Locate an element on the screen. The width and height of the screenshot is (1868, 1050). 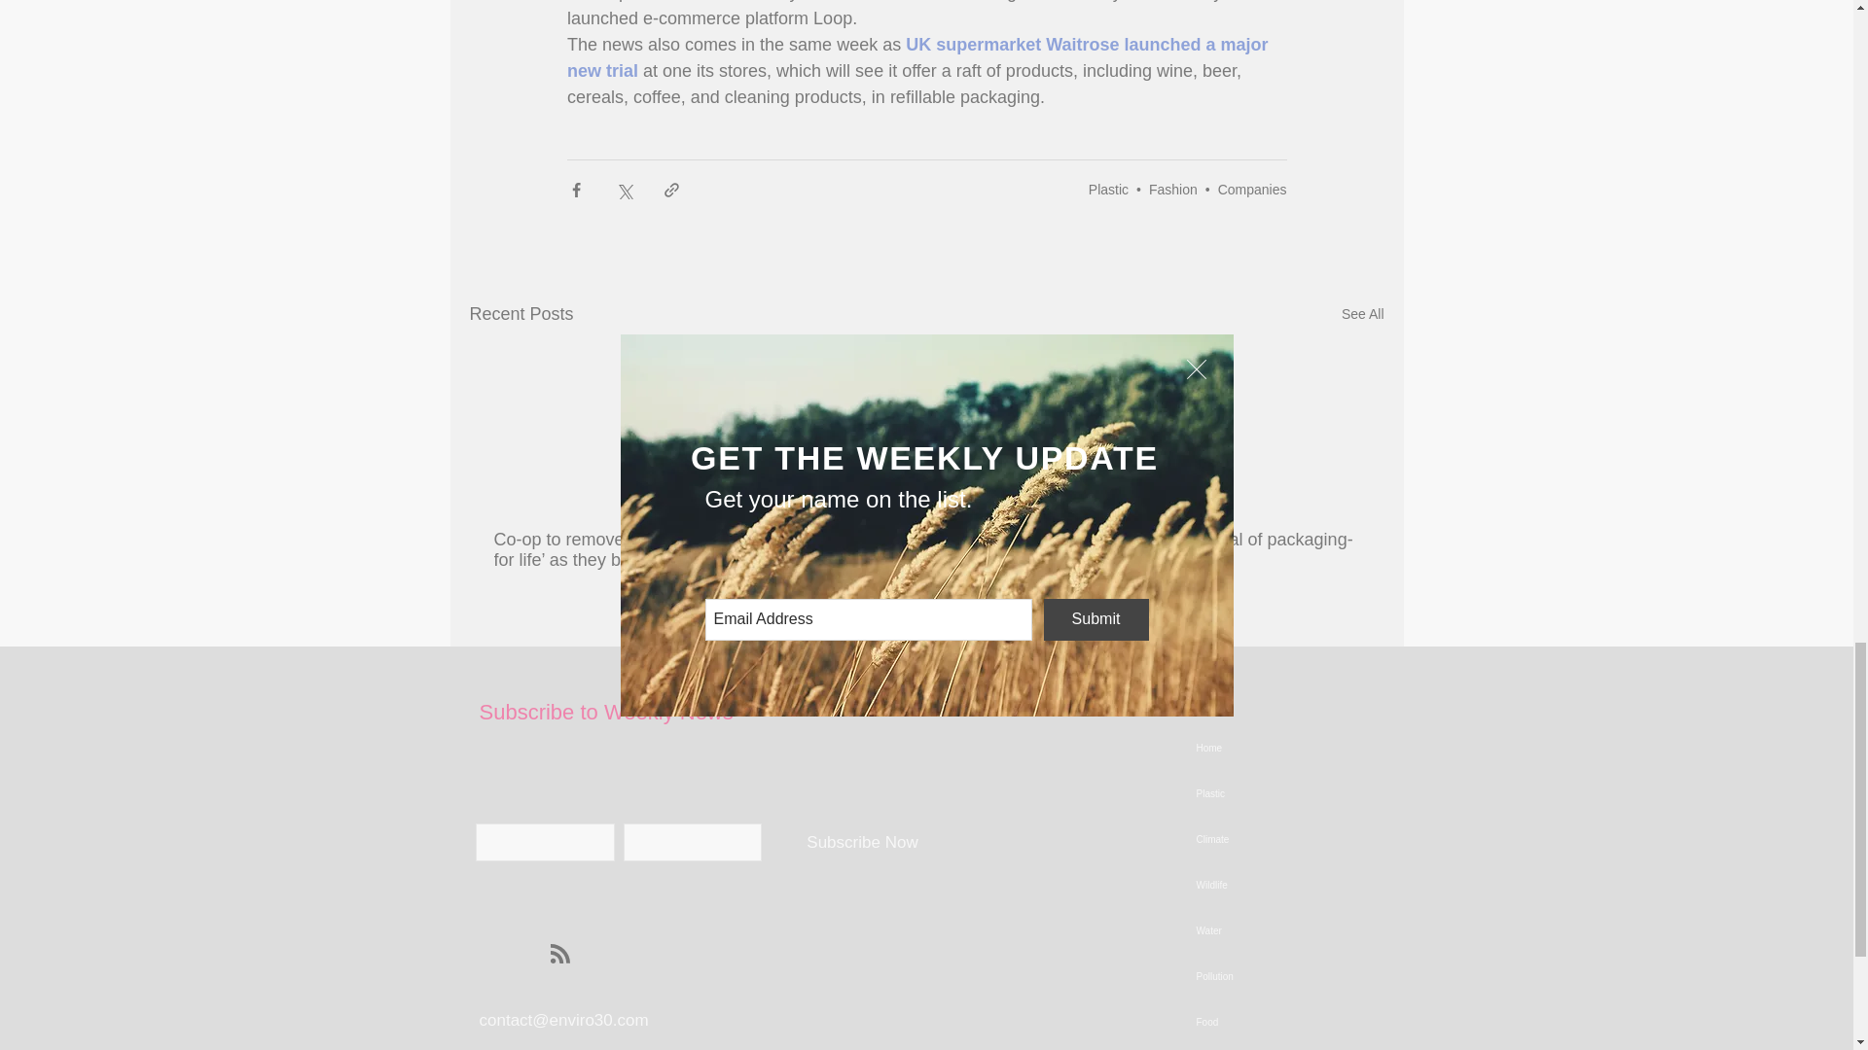
Aldi launch trial of packaging-free products is located at coordinates (1240, 550).